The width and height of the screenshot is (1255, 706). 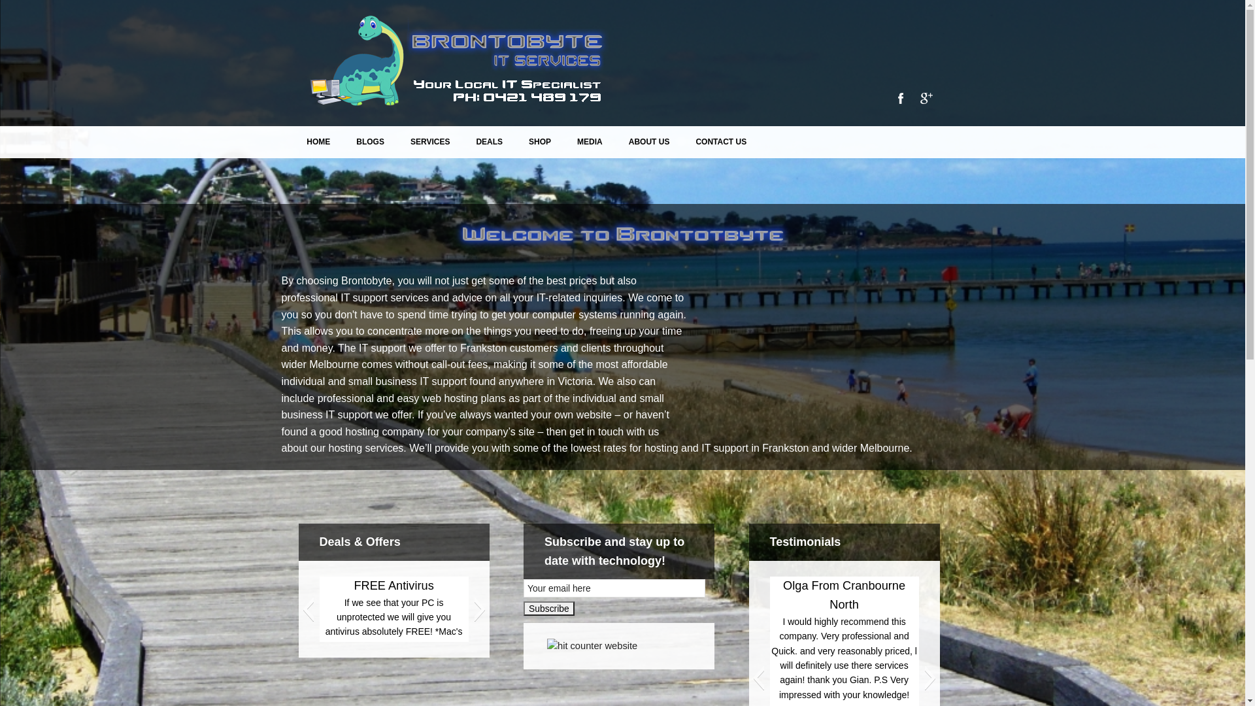 What do you see at coordinates (285, 596) in the screenshot?
I see `Refer Brontobyte and be rewarded!` at bounding box center [285, 596].